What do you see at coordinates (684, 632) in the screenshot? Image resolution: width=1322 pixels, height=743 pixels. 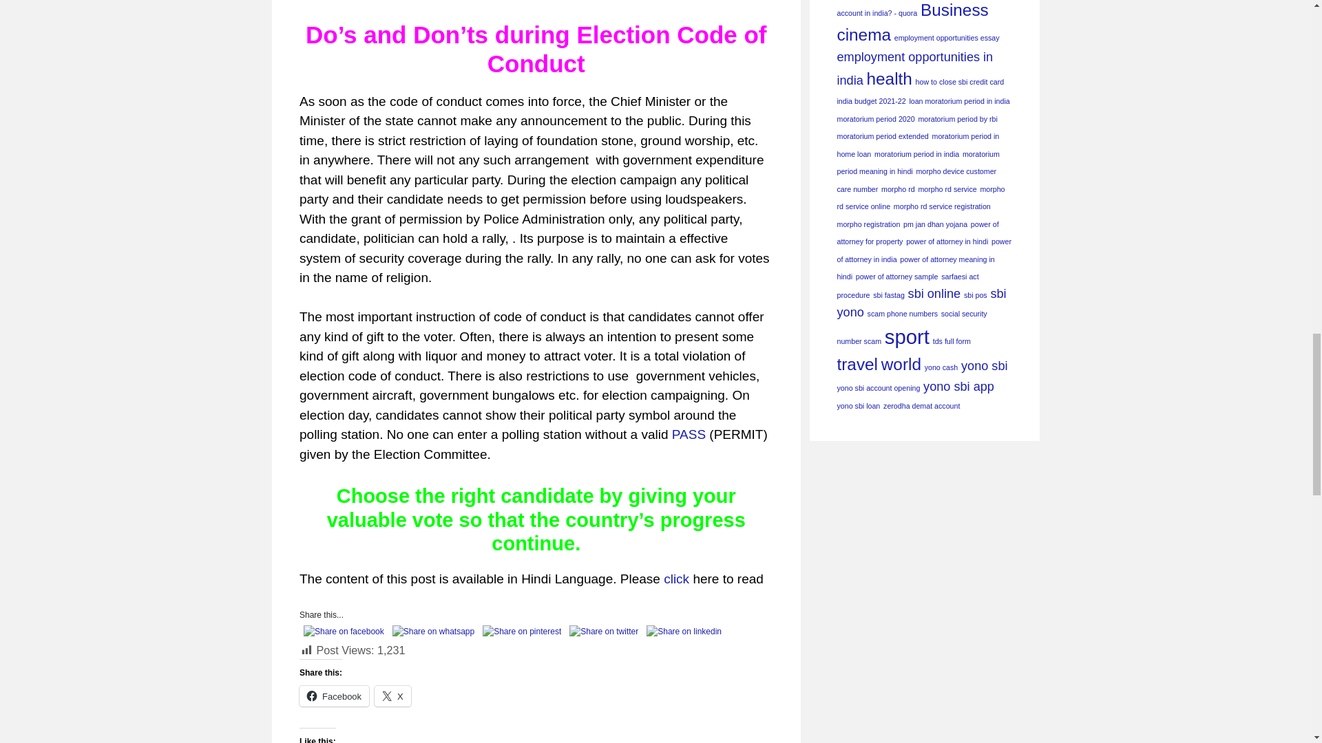 I see `linkedin` at bounding box center [684, 632].